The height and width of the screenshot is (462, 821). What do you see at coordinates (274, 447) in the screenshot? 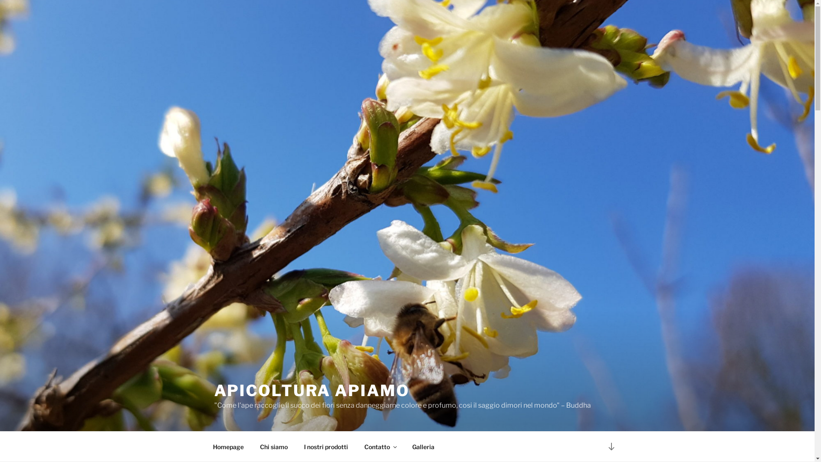
I see `Chi siamo` at bounding box center [274, 447].